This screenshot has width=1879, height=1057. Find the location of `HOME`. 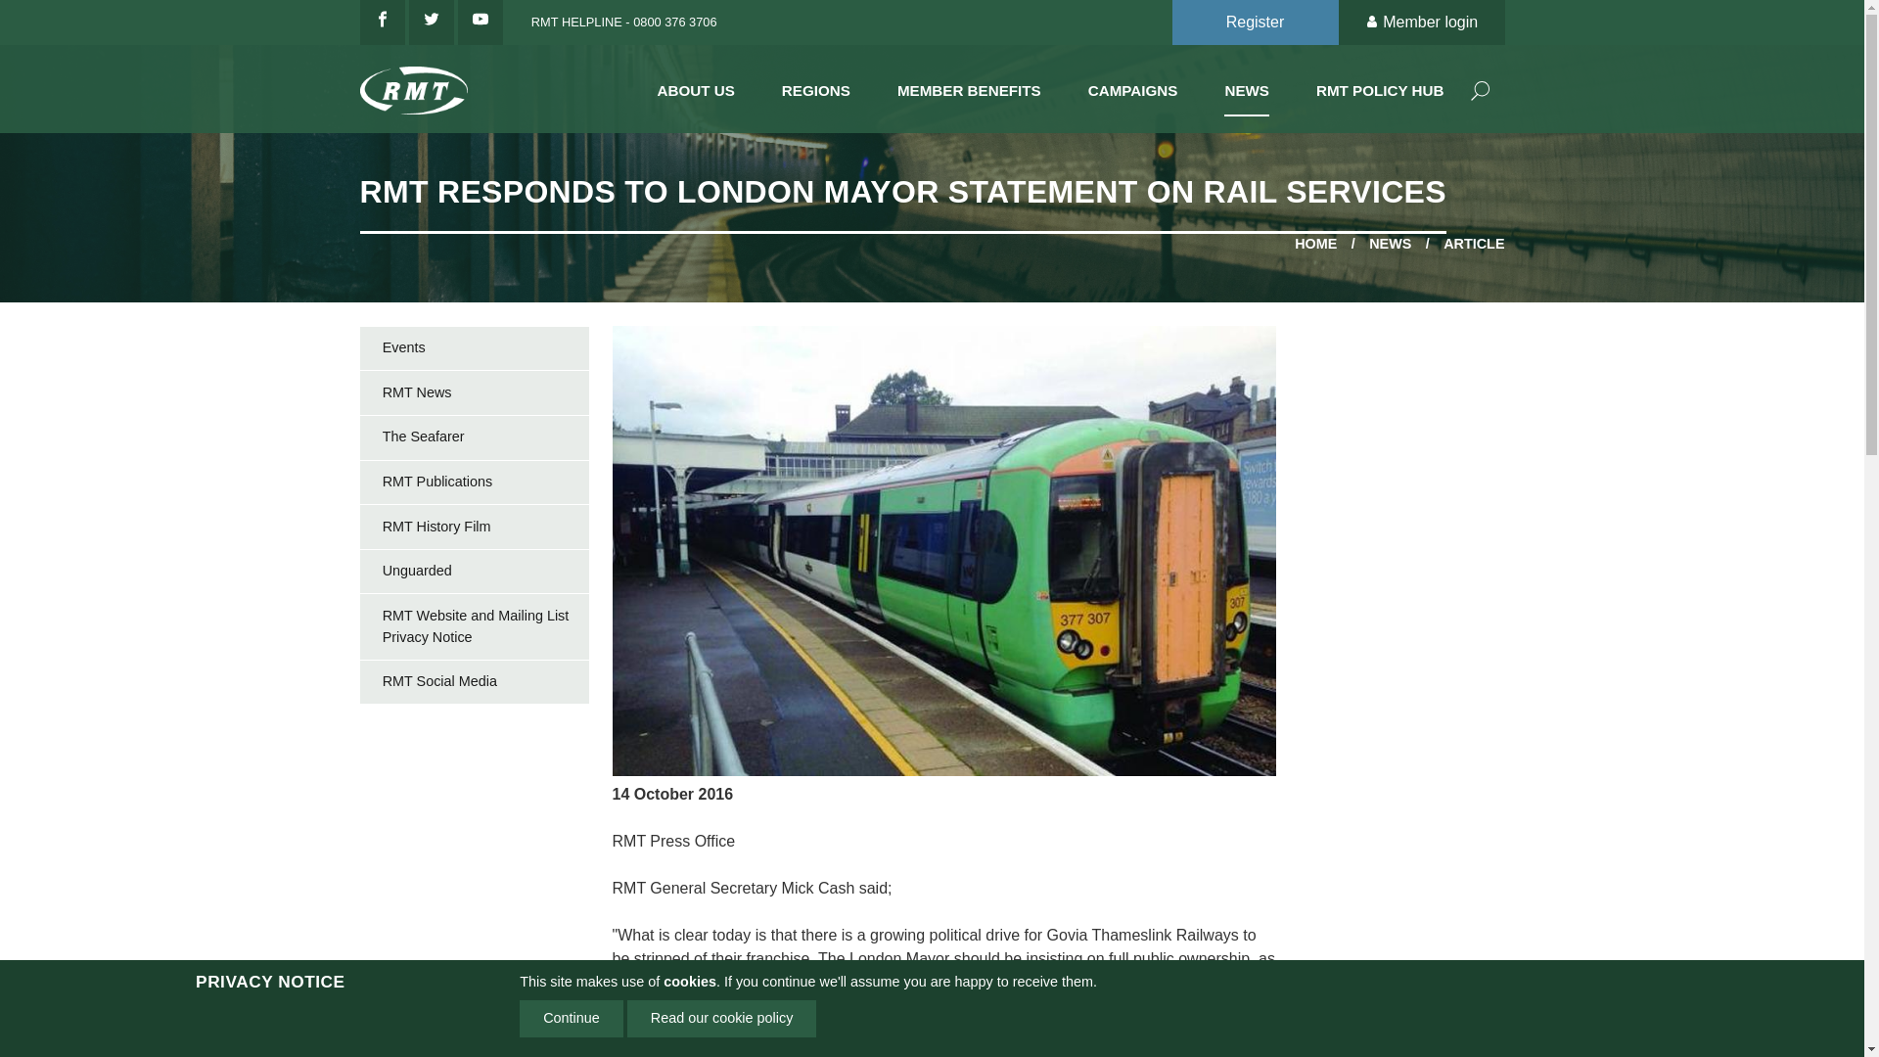

HOME is located at coordinates (1315, 245).